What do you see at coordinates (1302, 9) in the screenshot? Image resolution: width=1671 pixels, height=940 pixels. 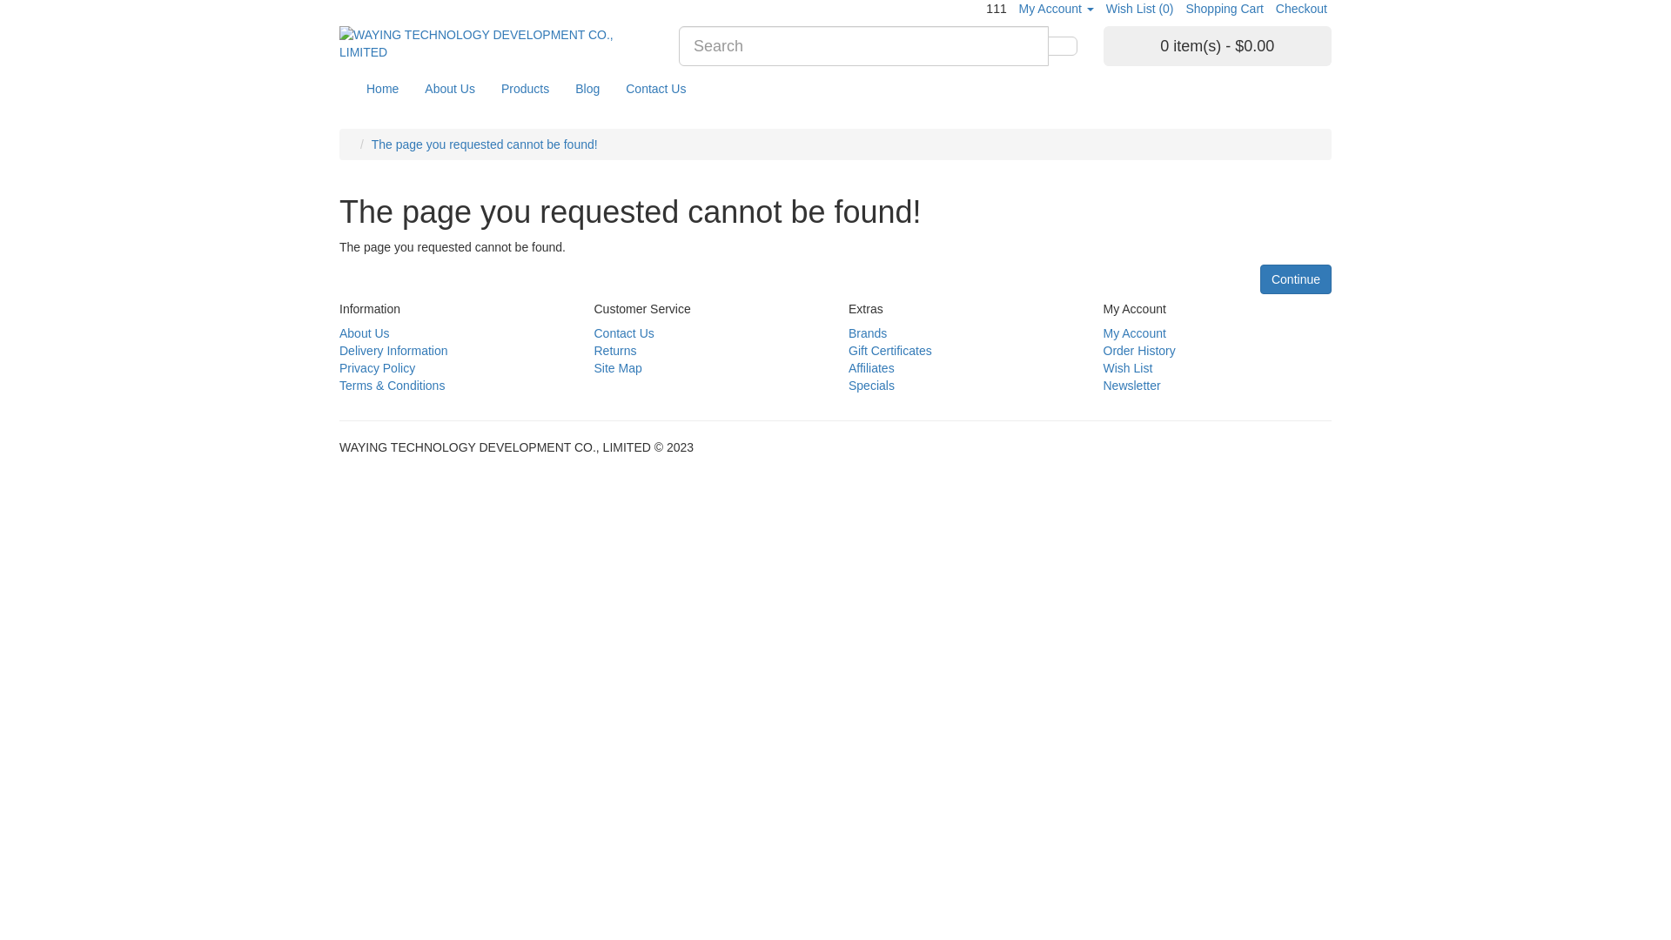 I see `Checkout` at bounding box center [1302, 9].